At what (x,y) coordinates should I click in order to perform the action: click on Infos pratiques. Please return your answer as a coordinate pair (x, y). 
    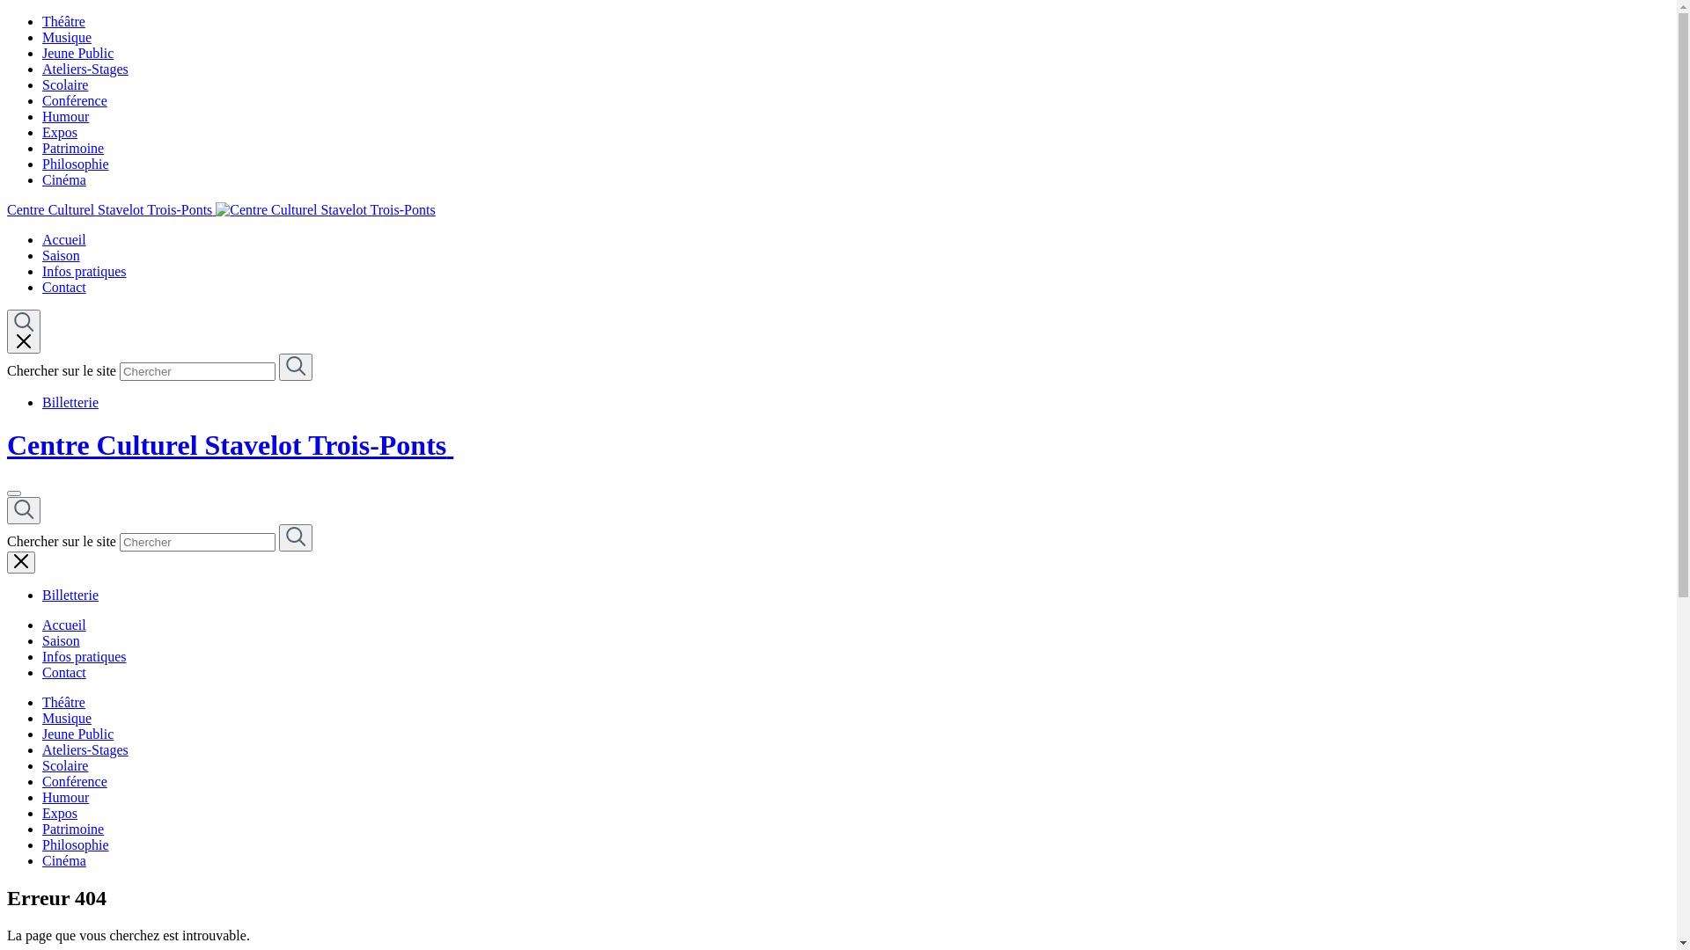
    Looking at the image, I should click on (84, 271).